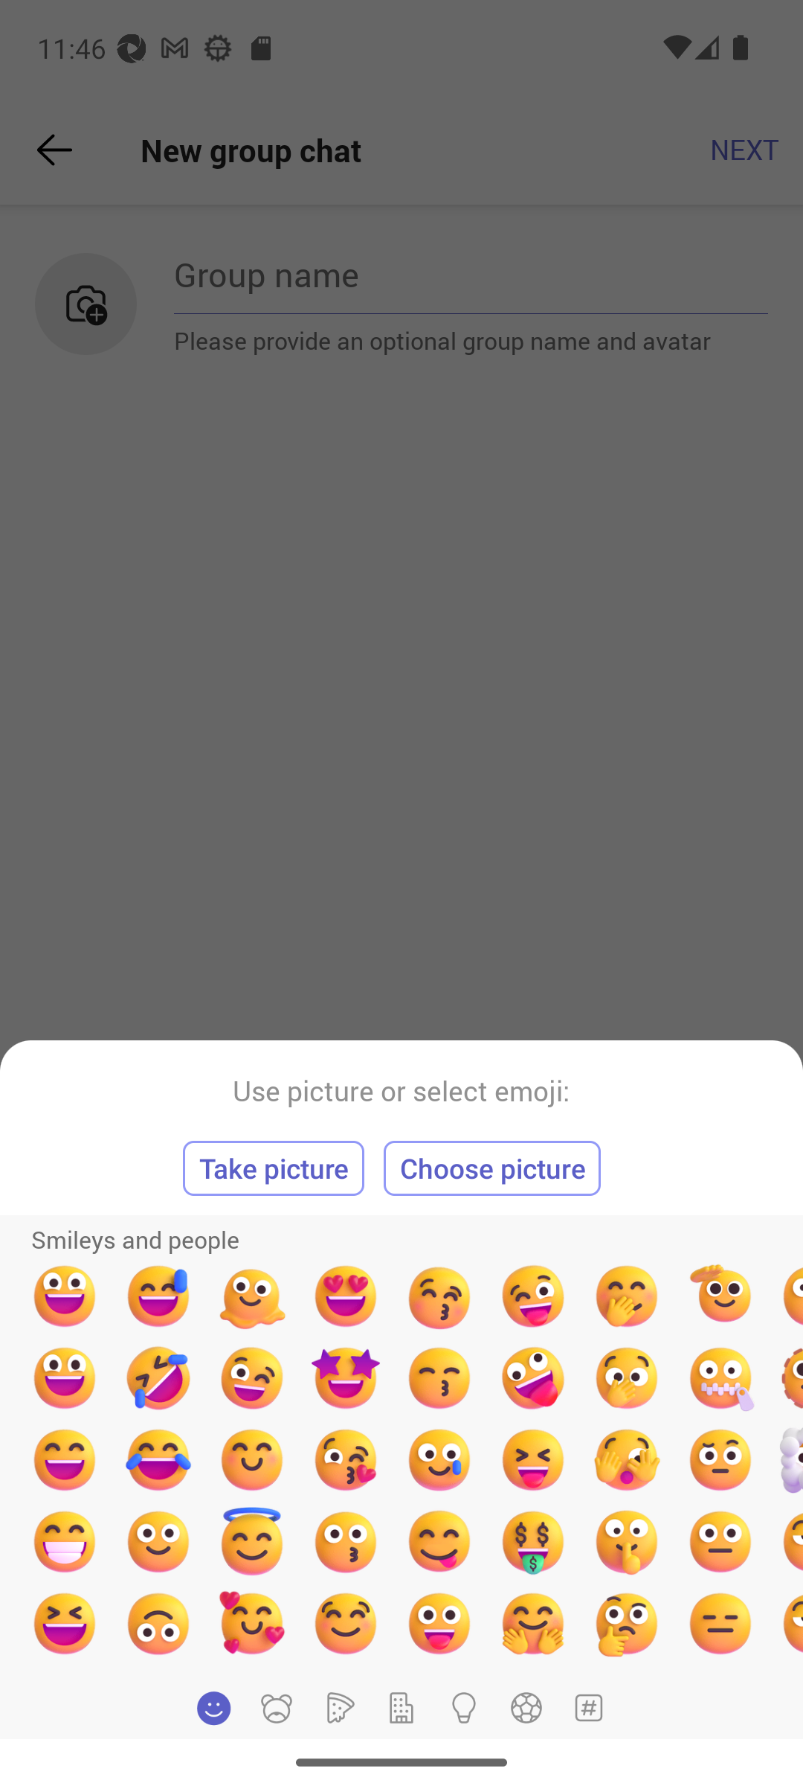 This screenshot has height=1786, width=803. What do you see at coordinates (158, 1296) in the screenshot?
I see `Sweat grinning emoji` at bounding box center [158, 1296].